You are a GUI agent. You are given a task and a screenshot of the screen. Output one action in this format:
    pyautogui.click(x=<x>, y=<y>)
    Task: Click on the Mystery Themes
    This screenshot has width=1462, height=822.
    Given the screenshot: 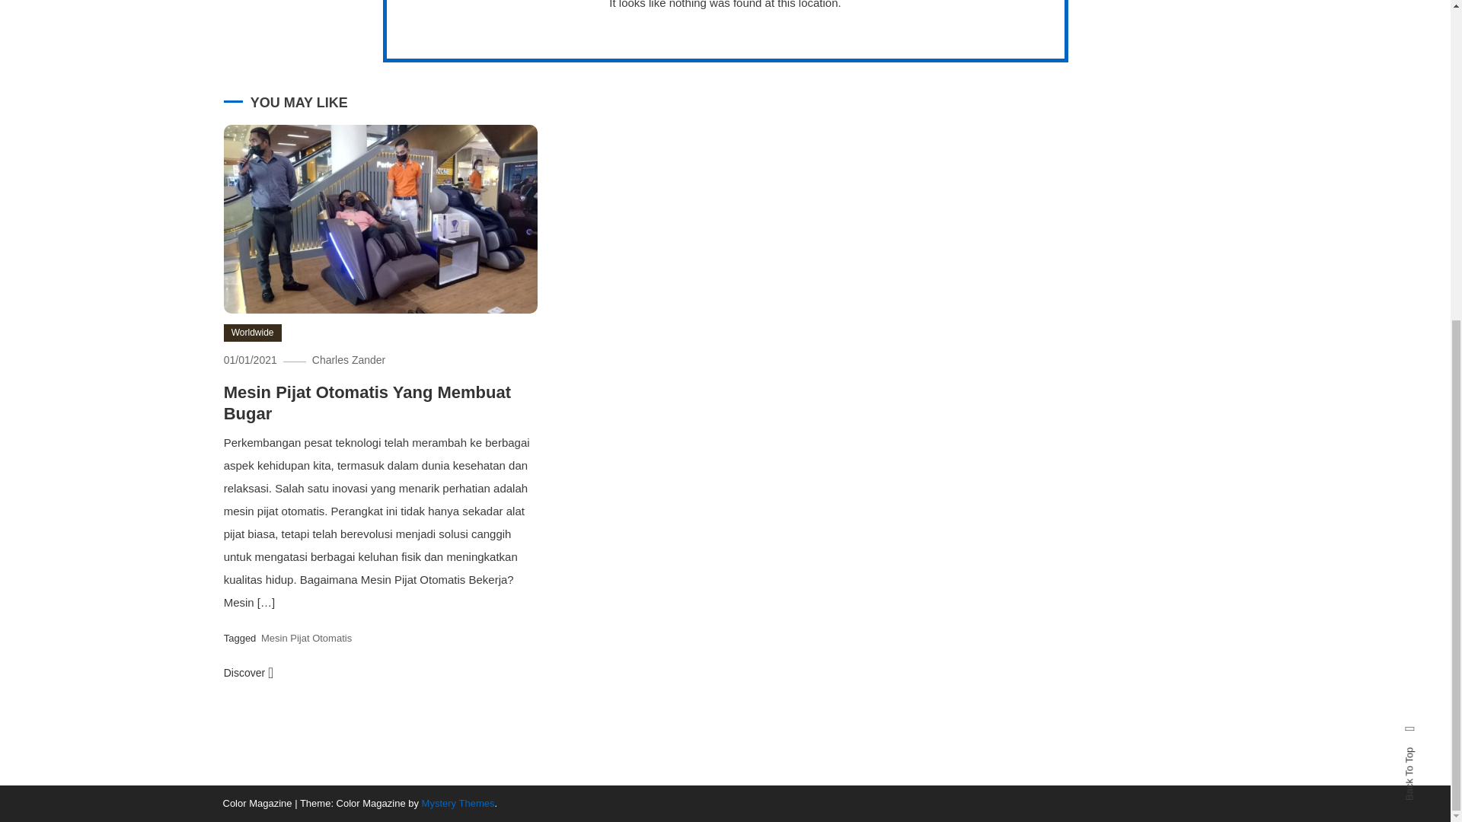 What is the action you would take?
    pyautogui.click(x=458, y=802)
    